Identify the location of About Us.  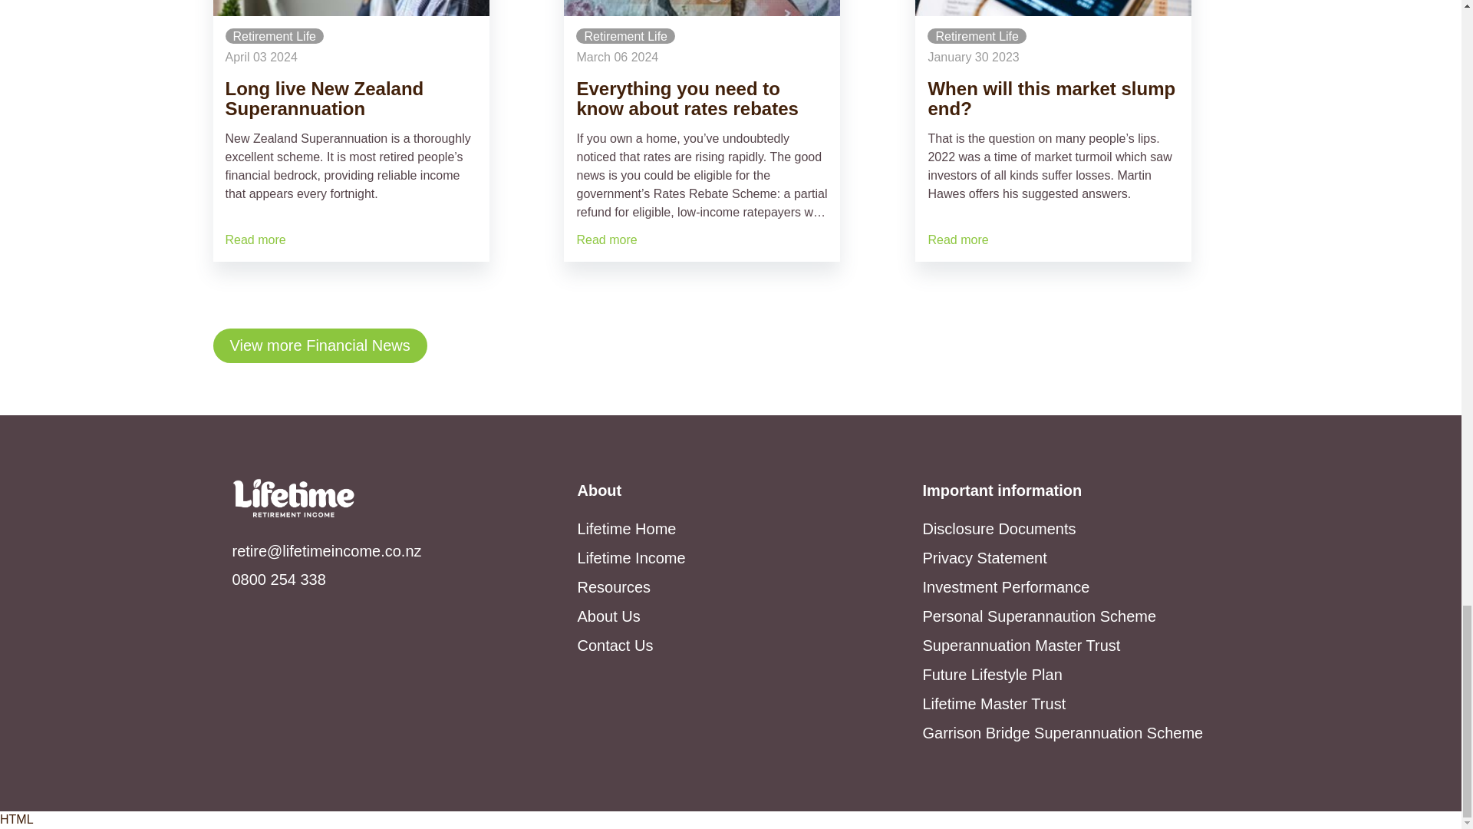
(608, 616).